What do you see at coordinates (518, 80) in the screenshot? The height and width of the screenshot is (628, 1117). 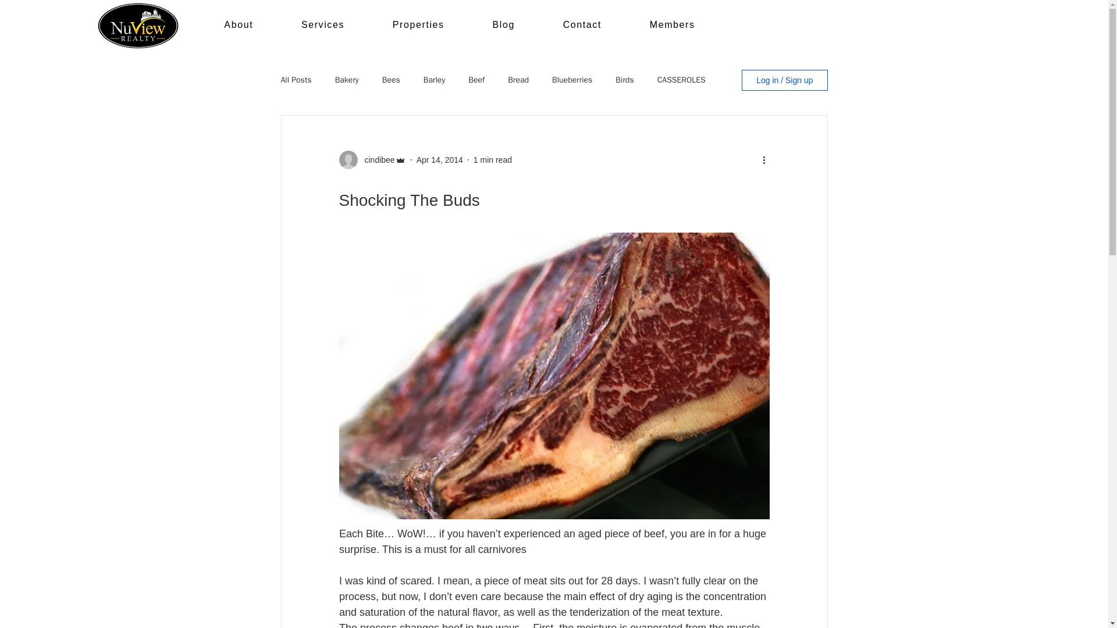 I see `Bread` at bounding box center [518, 80].